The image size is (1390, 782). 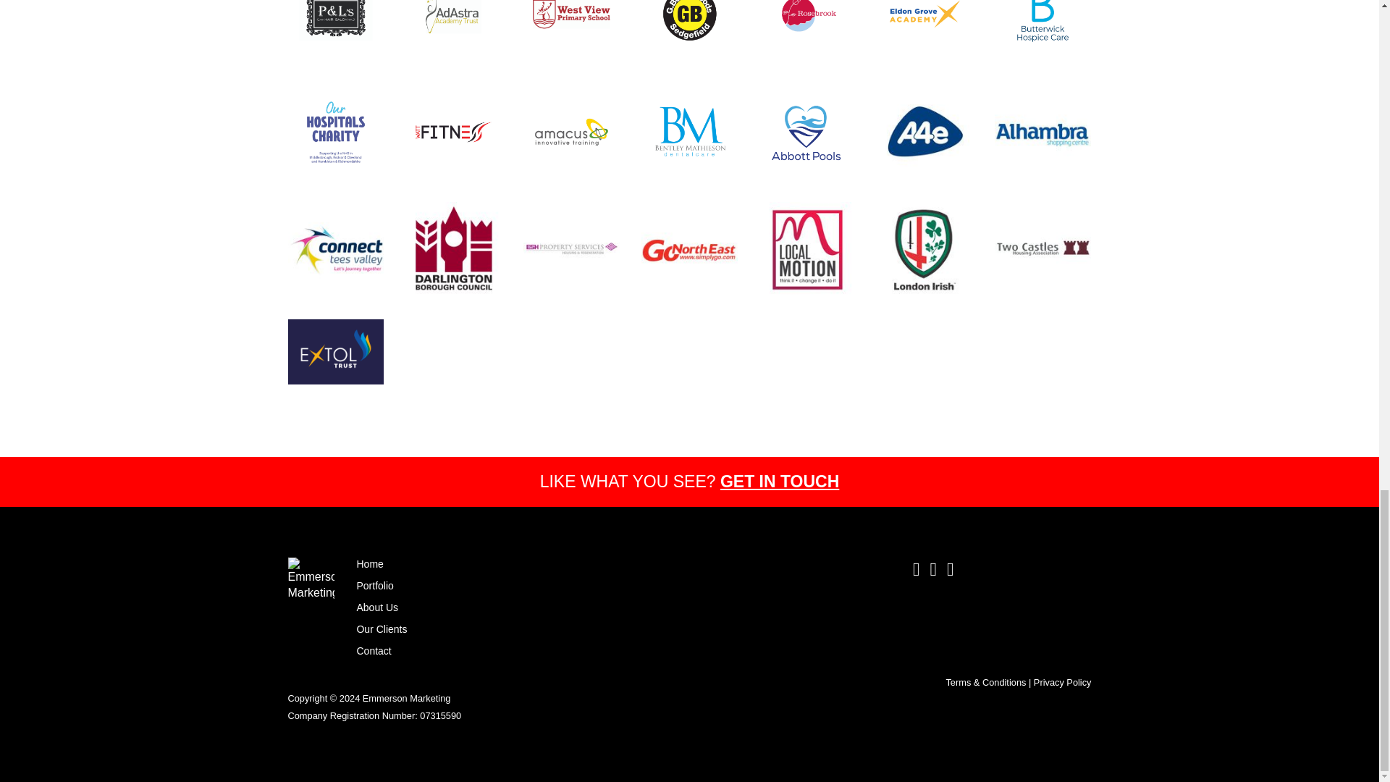 What do you see at coordinates (373, 651) in the screenshot?
I see `Contact` at bounding box center [373, 651].